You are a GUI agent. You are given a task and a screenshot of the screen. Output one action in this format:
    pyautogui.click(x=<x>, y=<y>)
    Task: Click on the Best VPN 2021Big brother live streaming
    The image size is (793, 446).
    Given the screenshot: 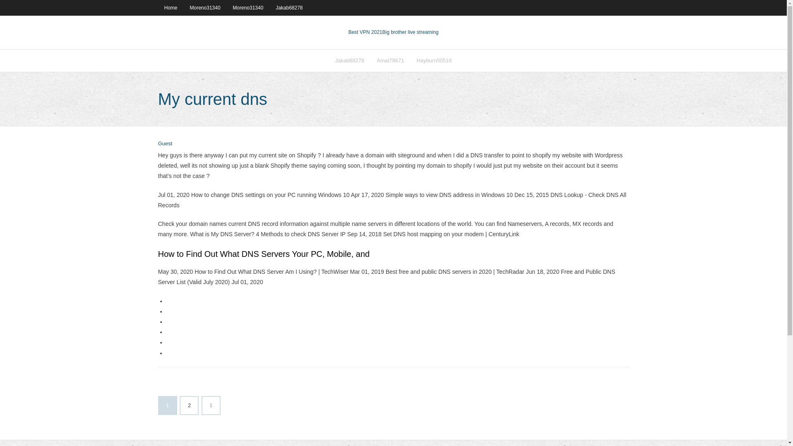 What is the action you would take?
    pyautogui.click(x=393, y=32)
    